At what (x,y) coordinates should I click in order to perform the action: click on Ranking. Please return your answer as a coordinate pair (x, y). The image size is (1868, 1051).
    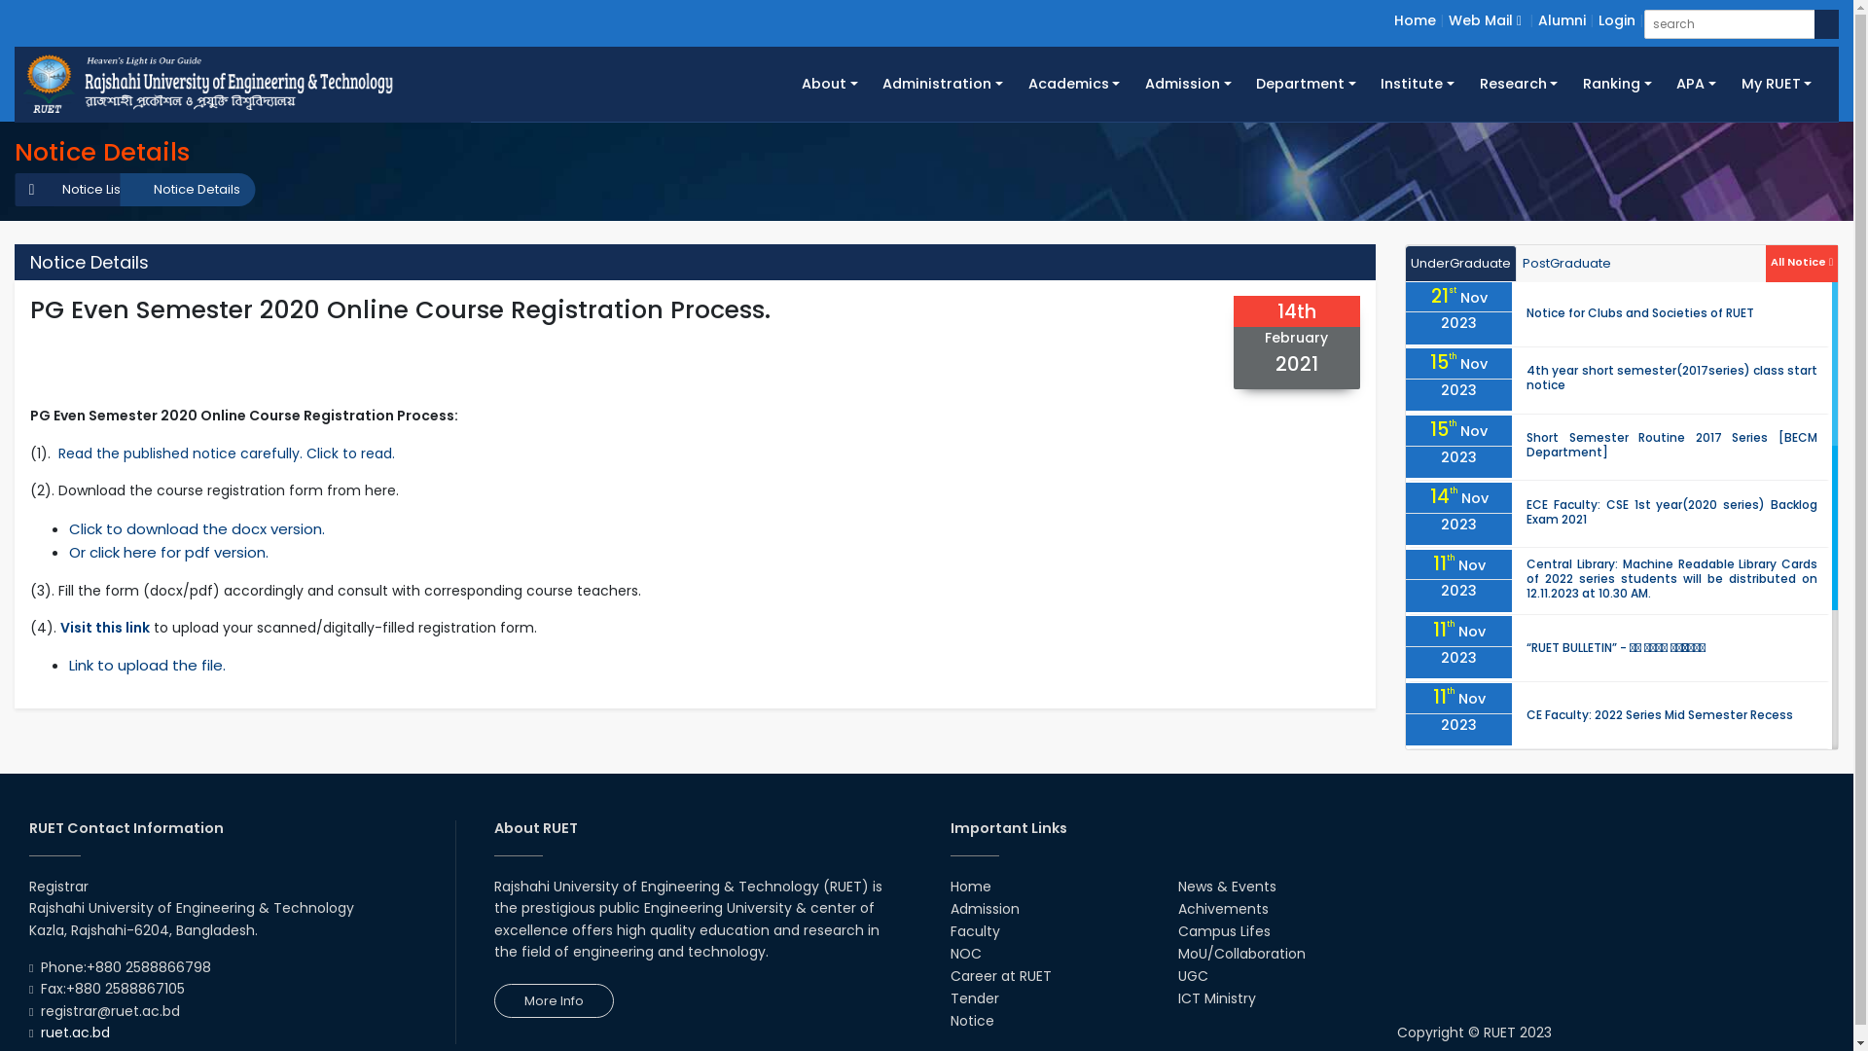
    Looking at the image, I should click on (1617, 84).